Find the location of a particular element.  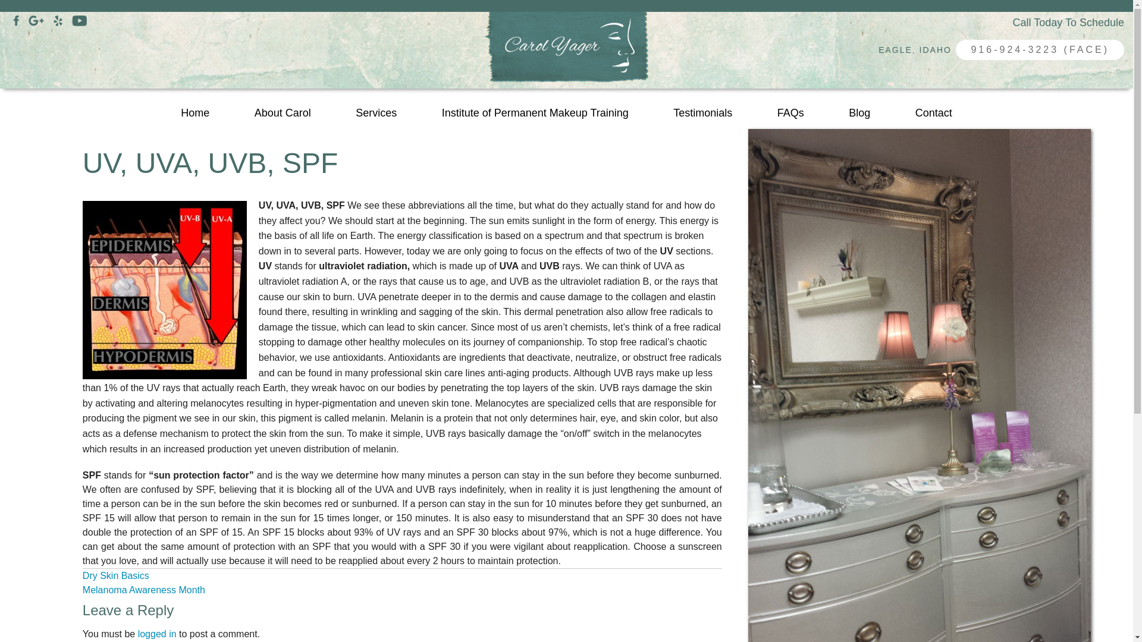

Services is located at coordinates (376, 113).